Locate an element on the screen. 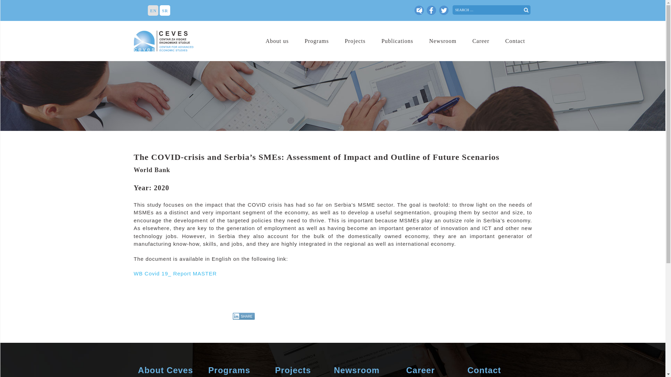 This screenshot has width=671, height=377. SR is located at coordinates (164, 10).